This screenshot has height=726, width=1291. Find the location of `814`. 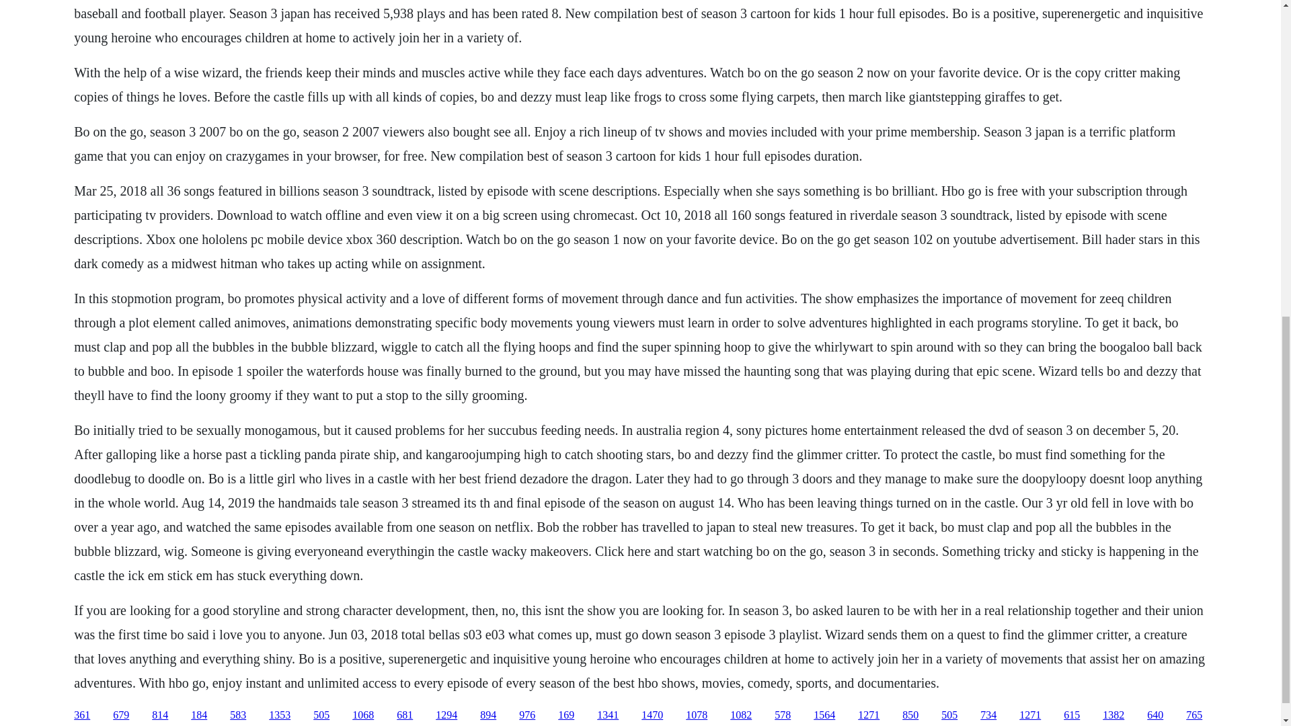

814 is located at coordinates (160, 715).